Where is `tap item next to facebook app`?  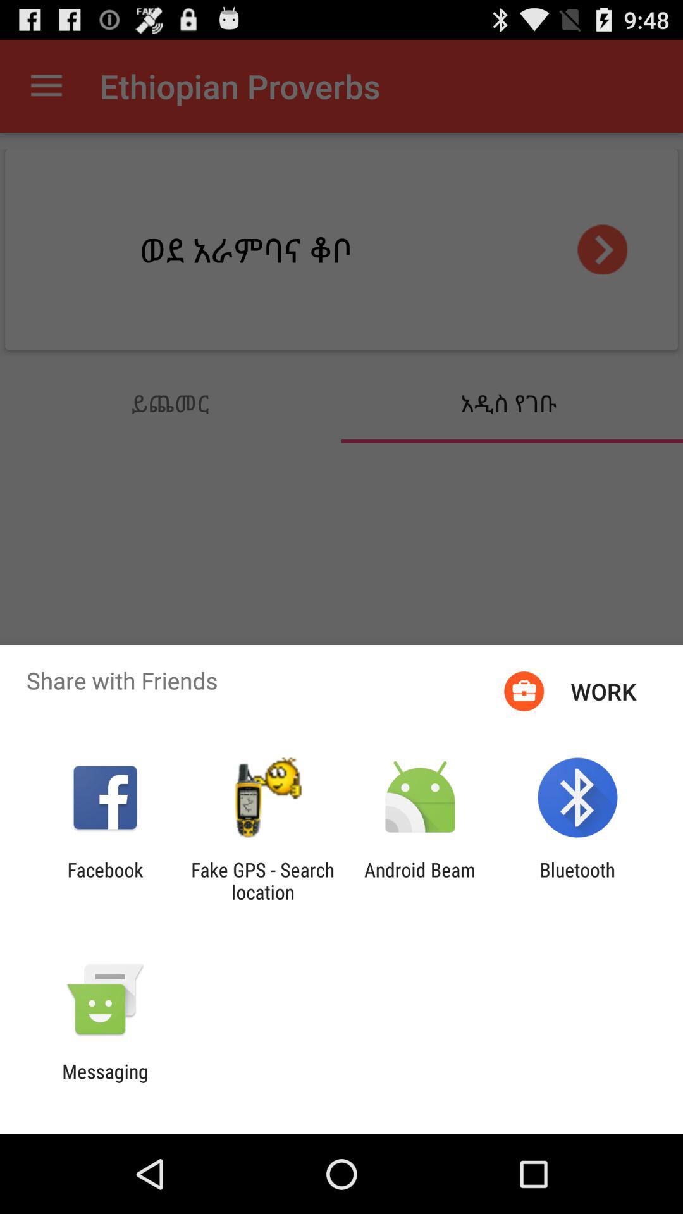 tap item next to facebook app is located at coordinates (262, 881).